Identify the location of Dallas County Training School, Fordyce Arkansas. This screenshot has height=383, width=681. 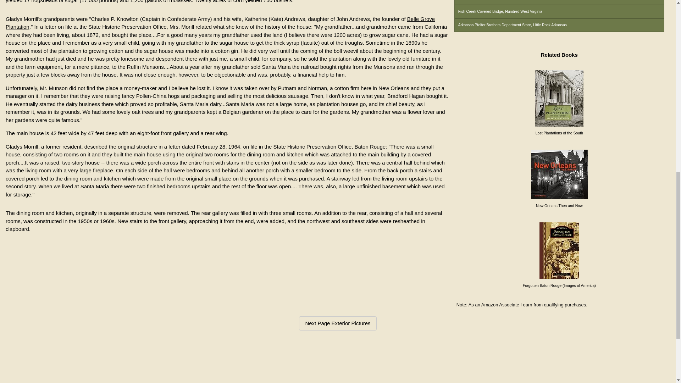
(559, 2).